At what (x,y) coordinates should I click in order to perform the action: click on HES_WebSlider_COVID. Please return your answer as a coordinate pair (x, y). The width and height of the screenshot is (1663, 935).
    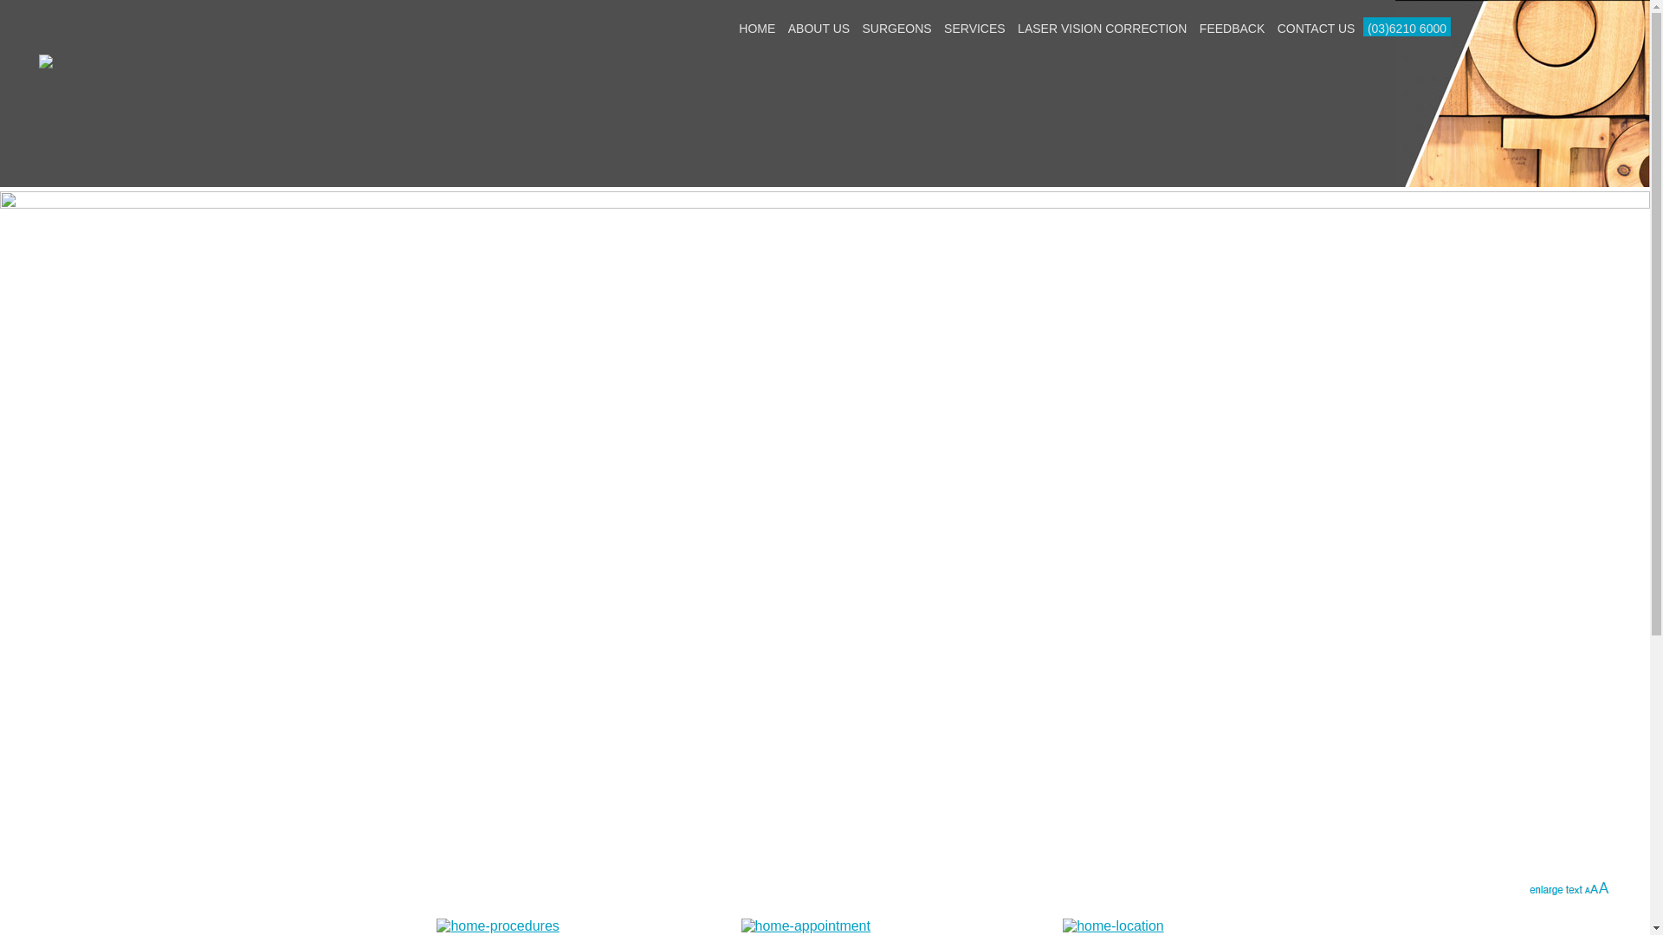
    Looking at the image, I should click on (825, 535).